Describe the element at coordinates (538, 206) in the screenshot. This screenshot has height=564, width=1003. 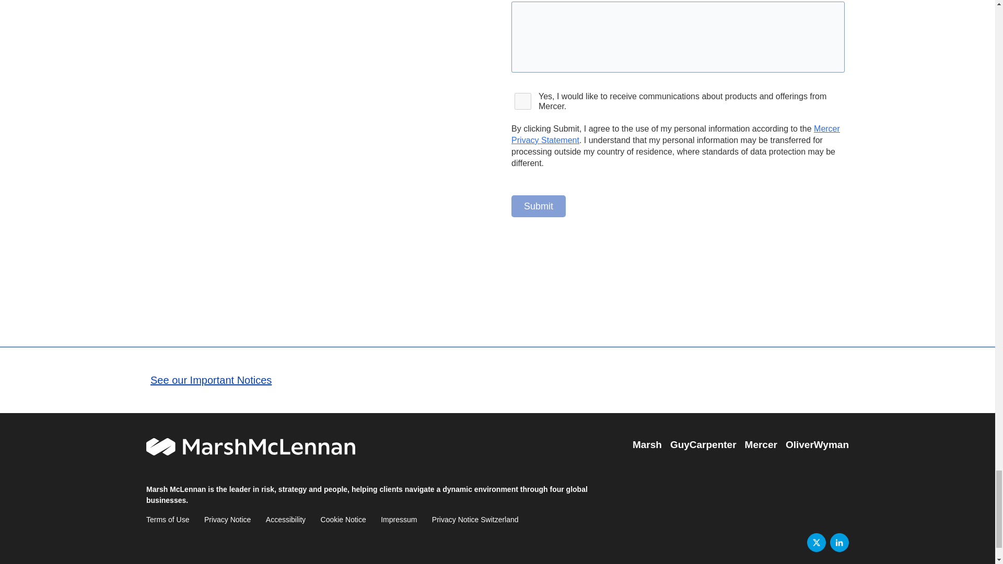
I see `Submit` at that location.